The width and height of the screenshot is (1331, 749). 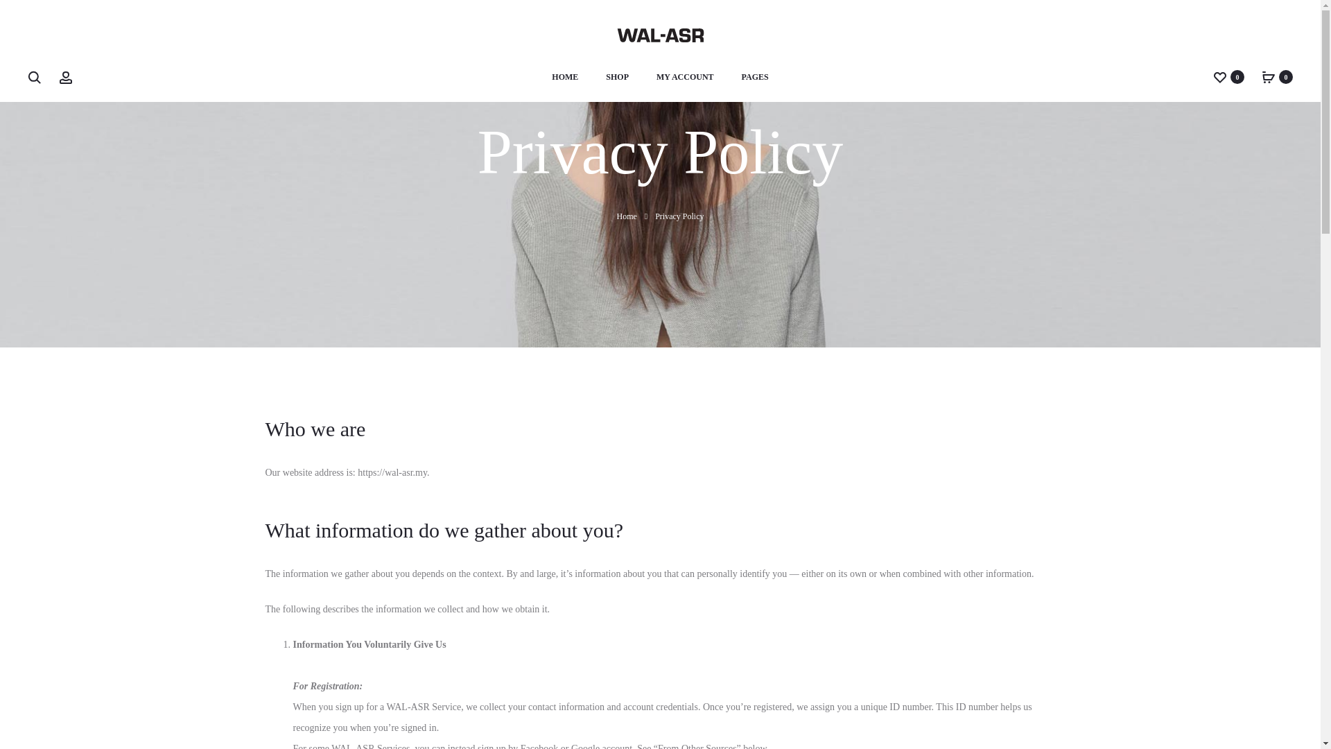 I want to click on Home, so click(x=625, y=216).